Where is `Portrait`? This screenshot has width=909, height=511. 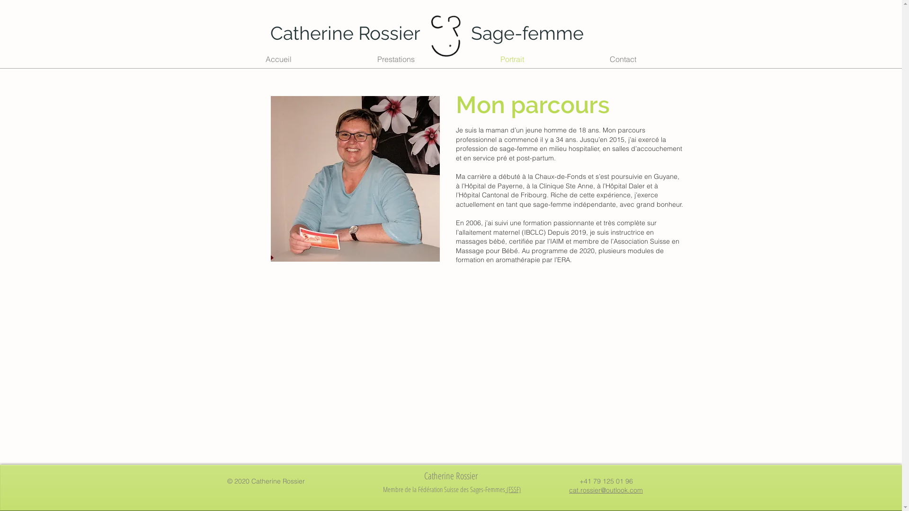
Portrait is located at coordinates (512, 59).